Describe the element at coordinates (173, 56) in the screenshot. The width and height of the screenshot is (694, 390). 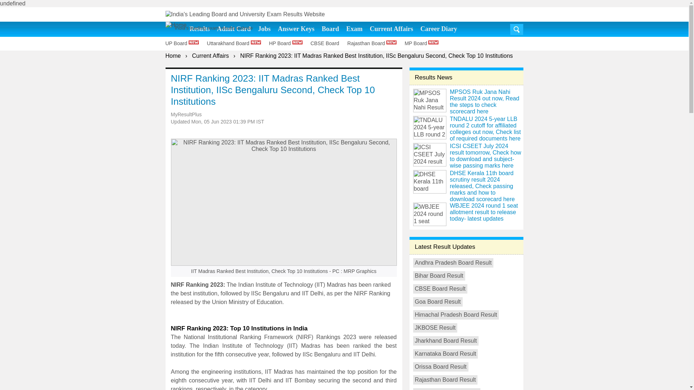
I see `Home` at that location.